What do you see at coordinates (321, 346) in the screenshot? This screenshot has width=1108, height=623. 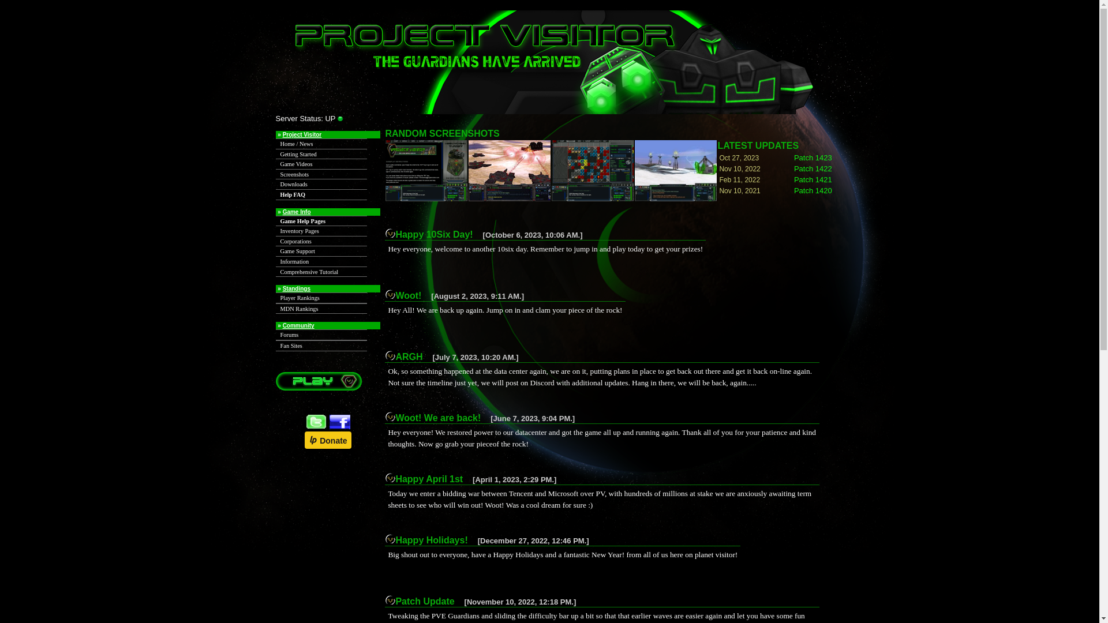 I see `Fan Sites` at bounding box center [321, 346].